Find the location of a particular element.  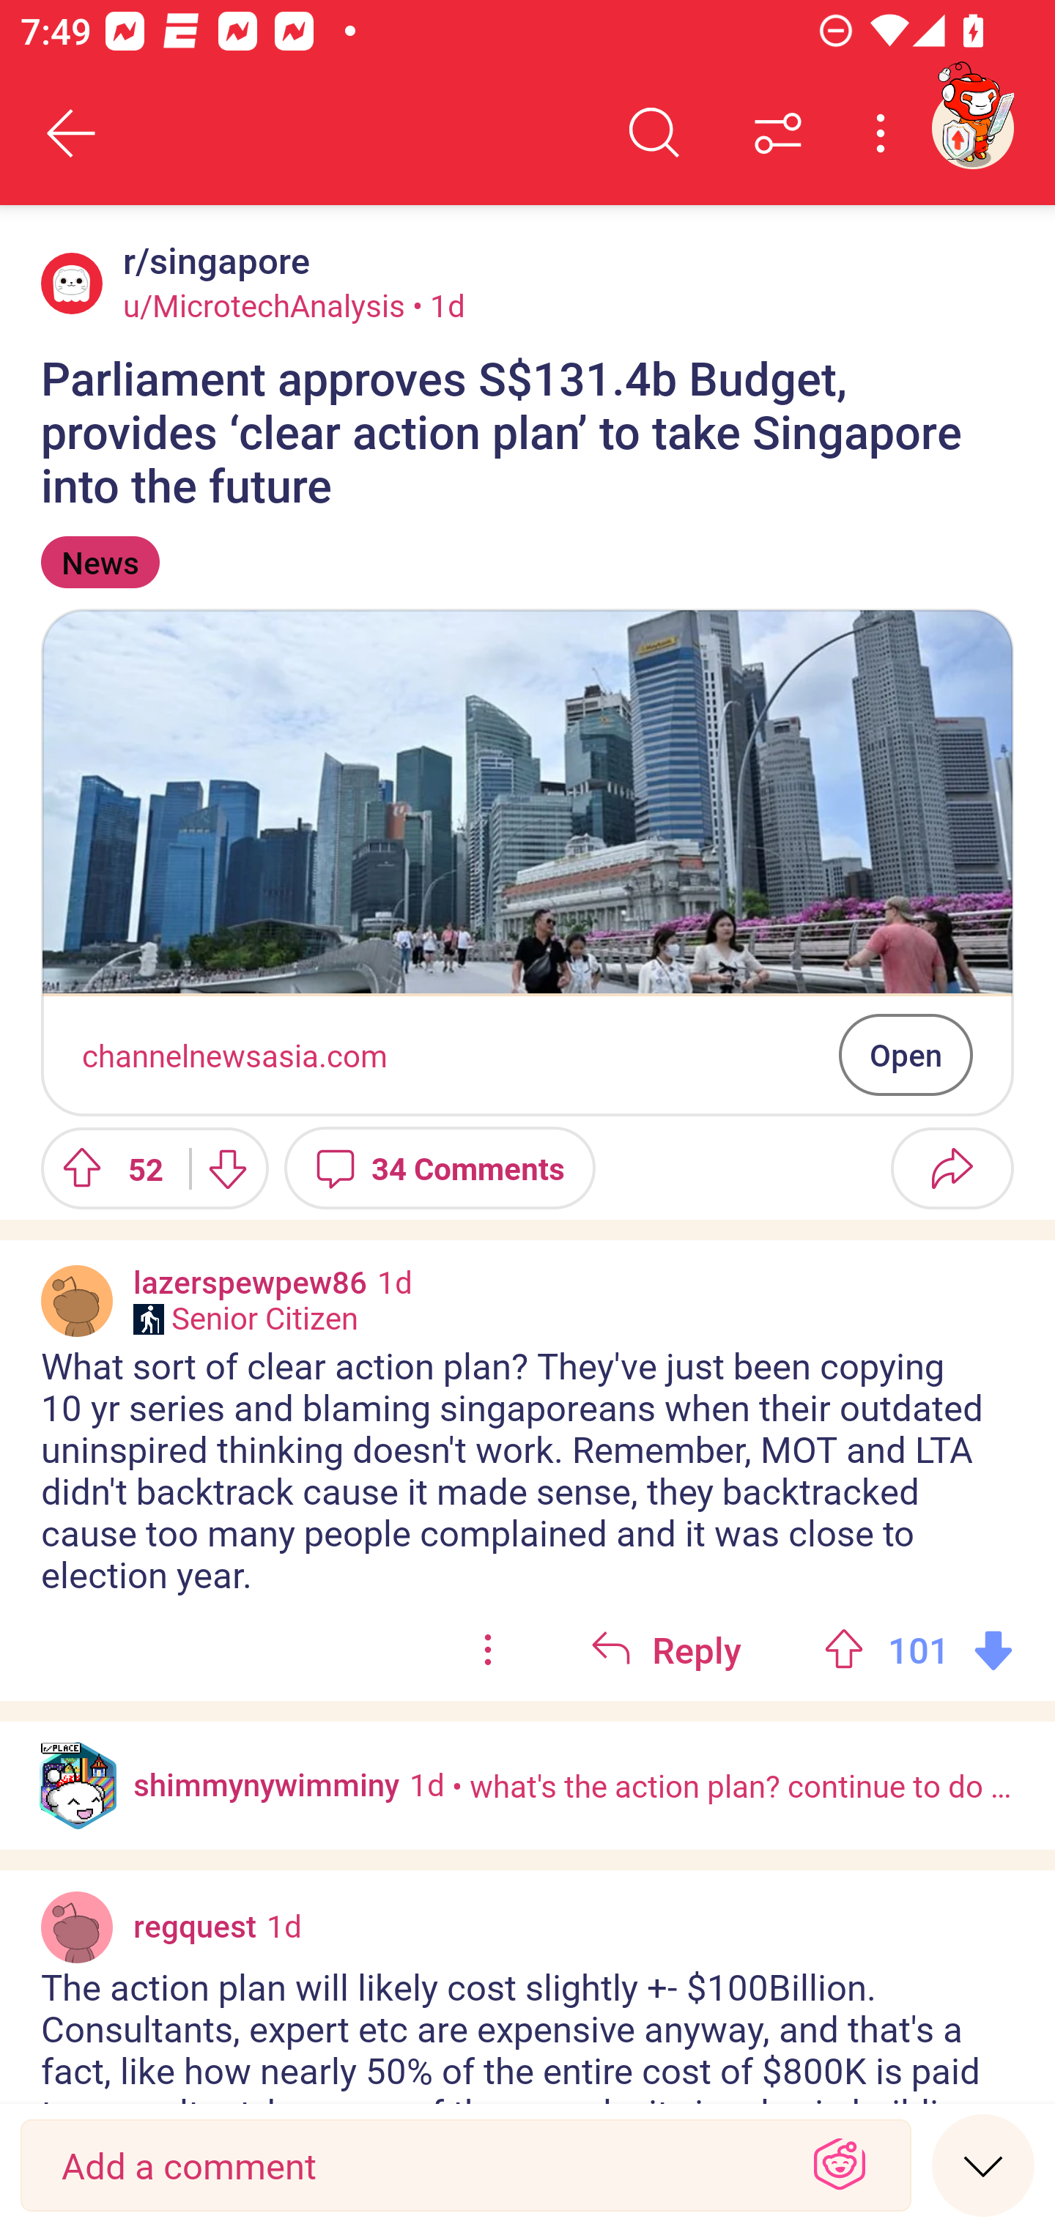

News is located at coordinates (100, 562).